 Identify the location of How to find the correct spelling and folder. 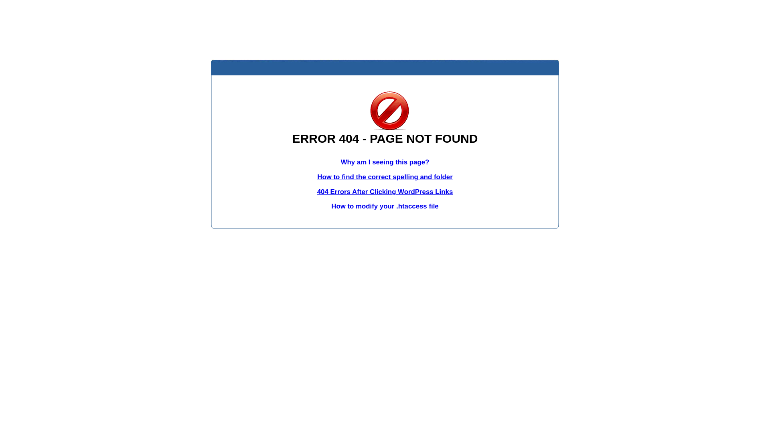
(385, 177).